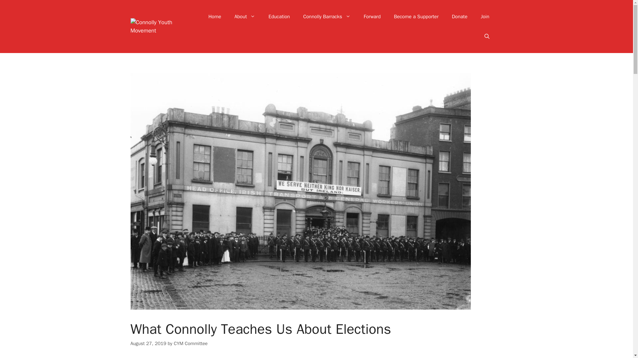  Describe the element at coordinates (416, 17) in the screenshot. I see `Become a Supporter` at that location.